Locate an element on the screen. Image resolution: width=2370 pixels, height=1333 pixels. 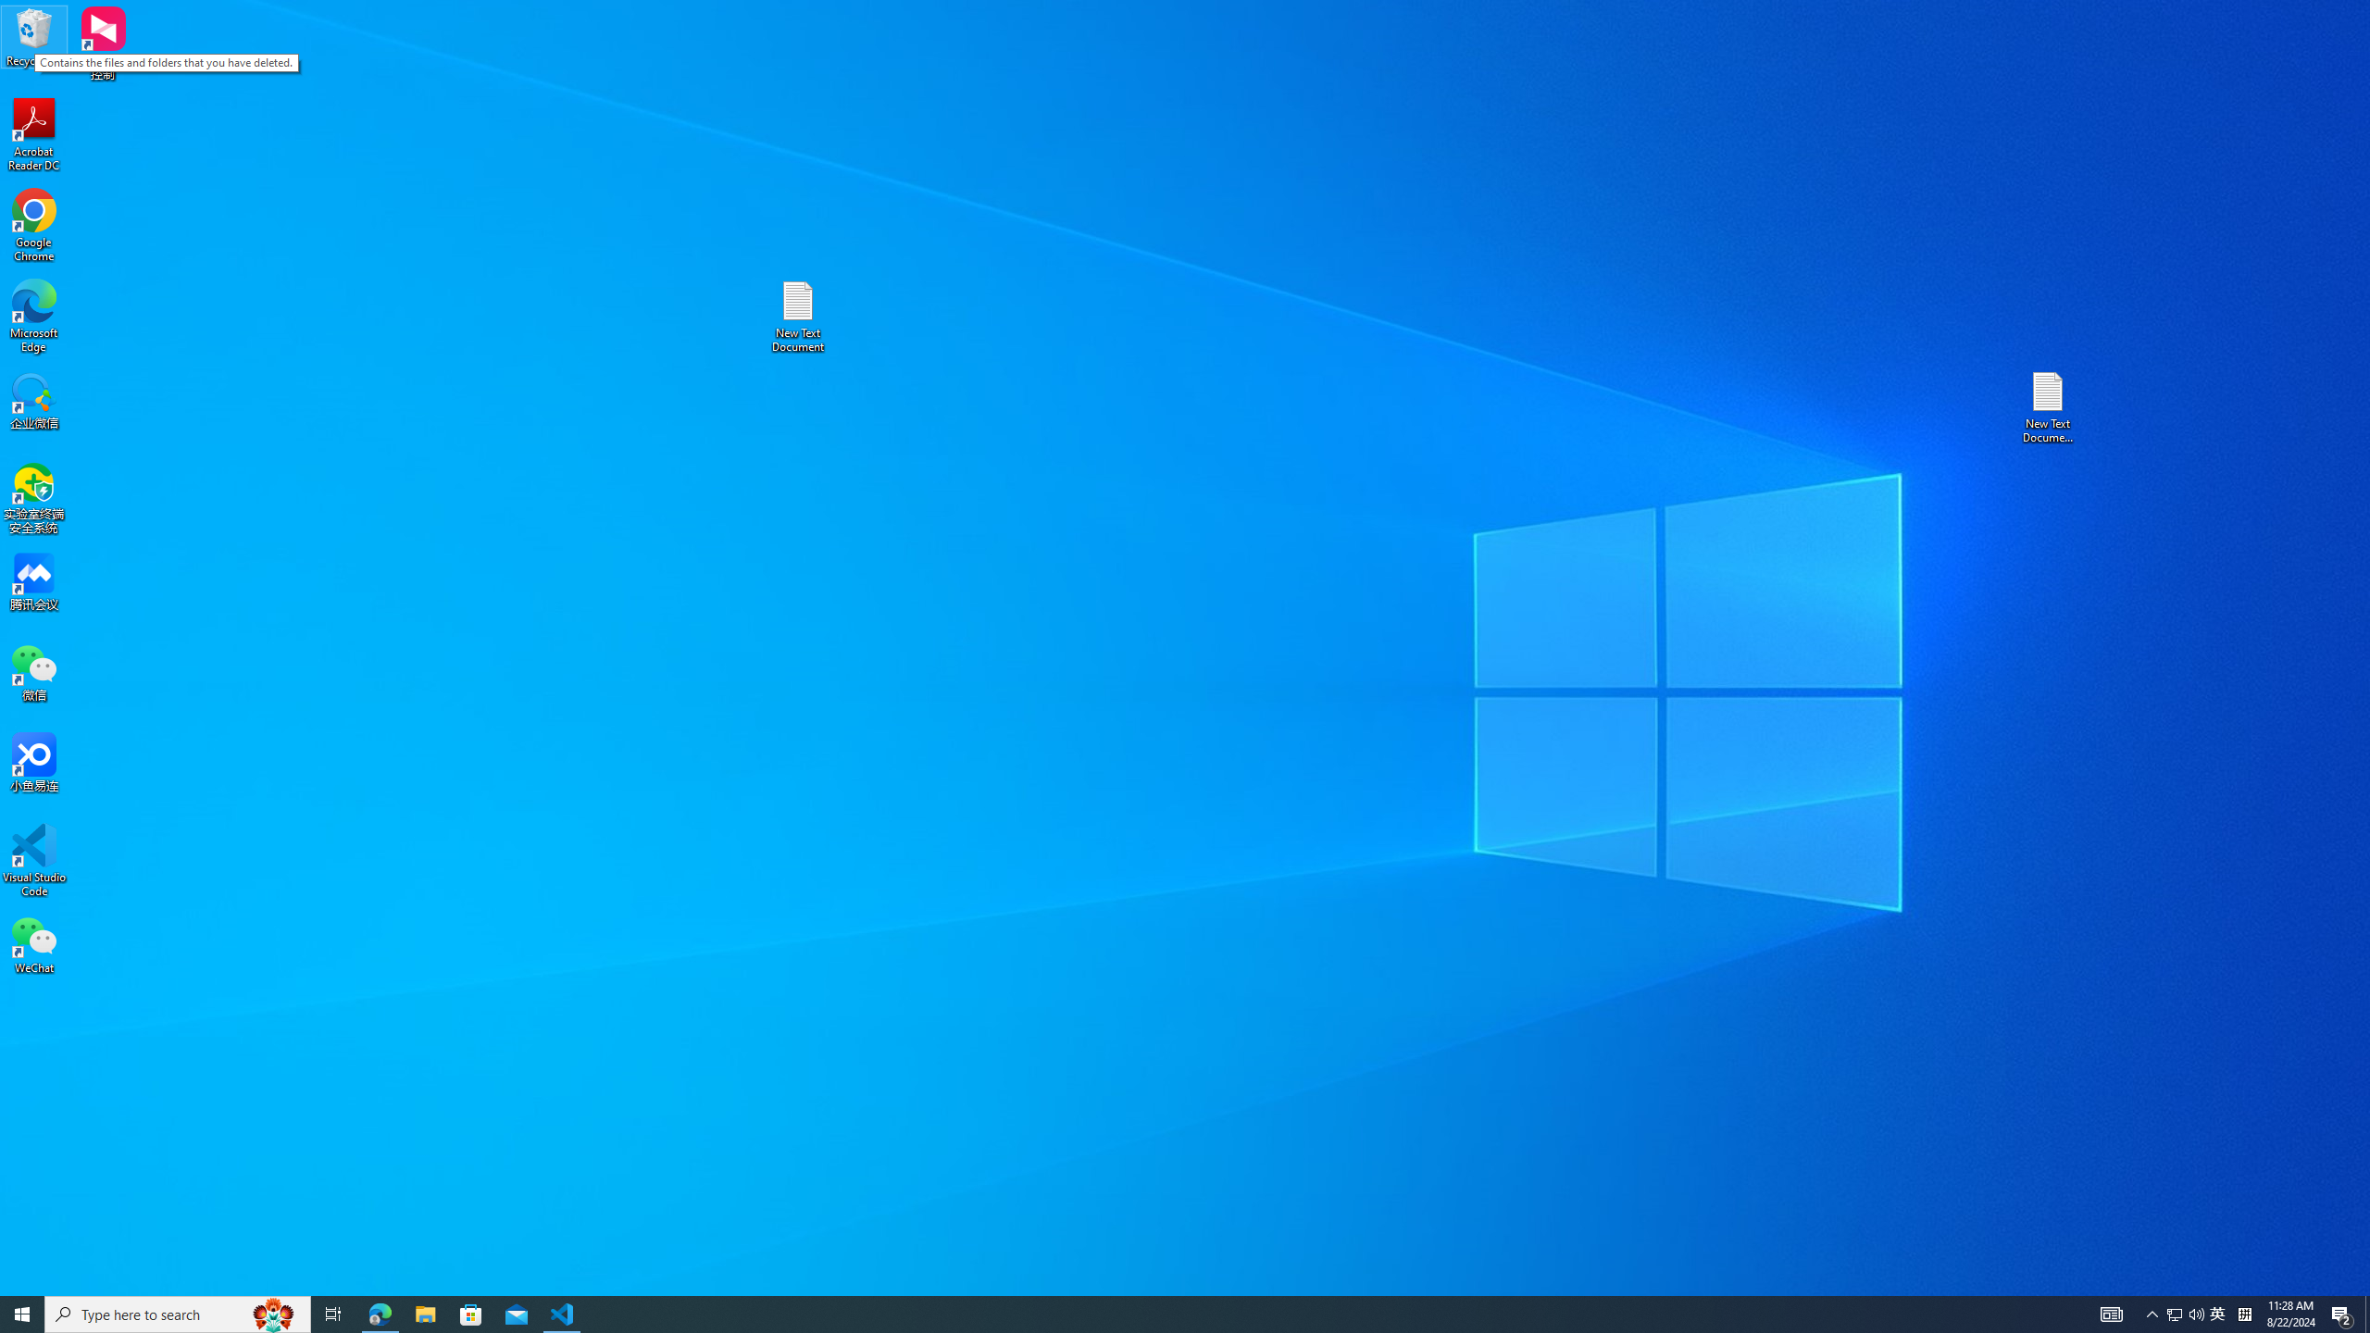
Notification Chevron is located at coordinates (2153, 1314).